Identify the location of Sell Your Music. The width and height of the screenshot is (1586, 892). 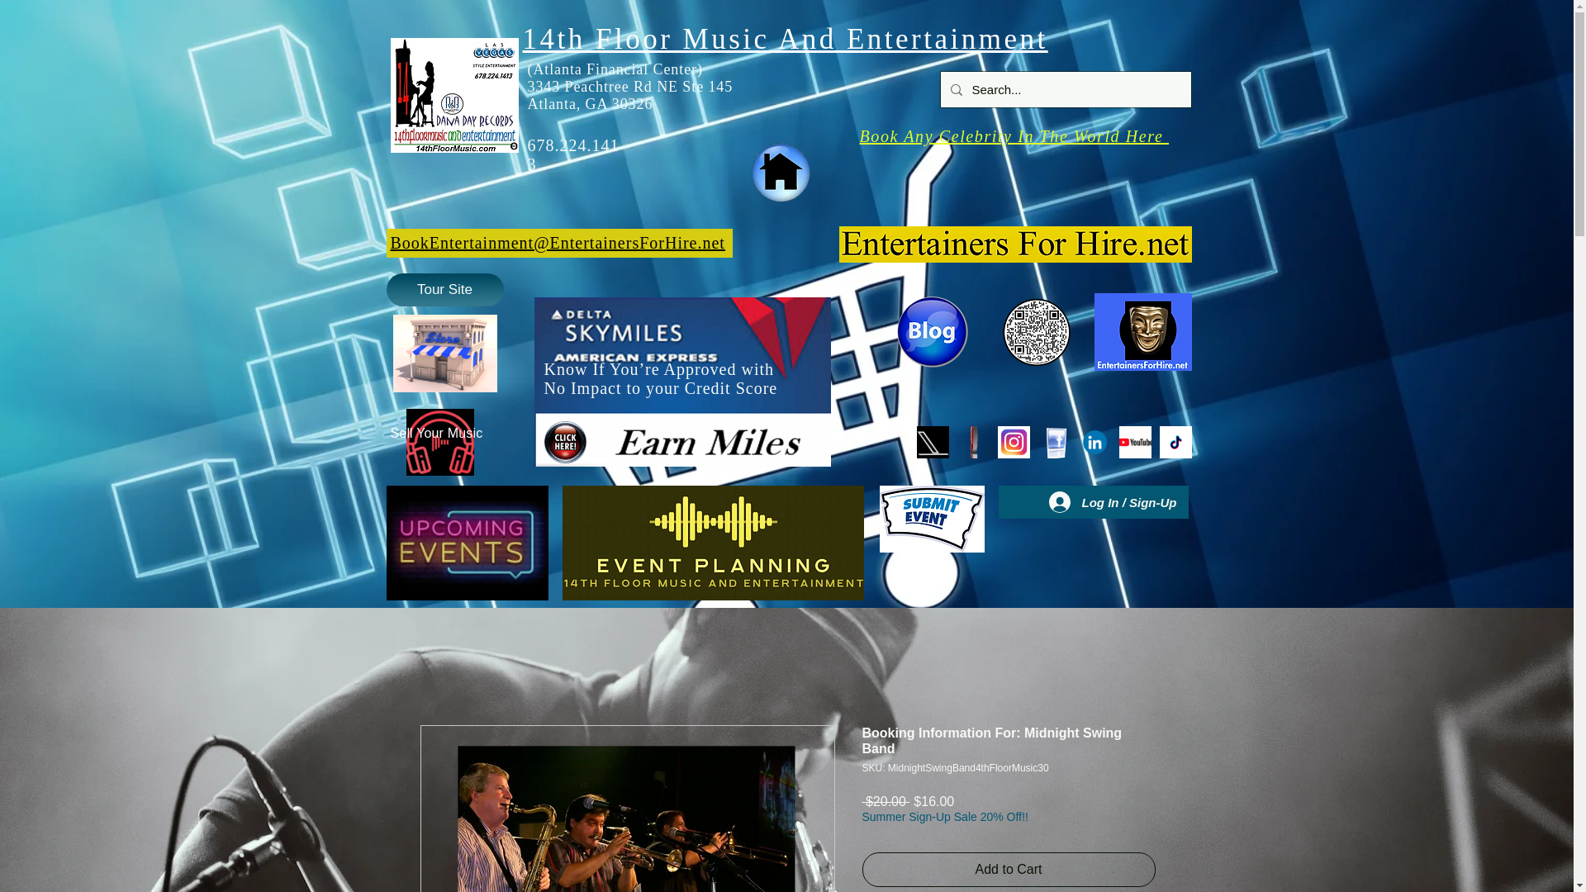
(436, 433).